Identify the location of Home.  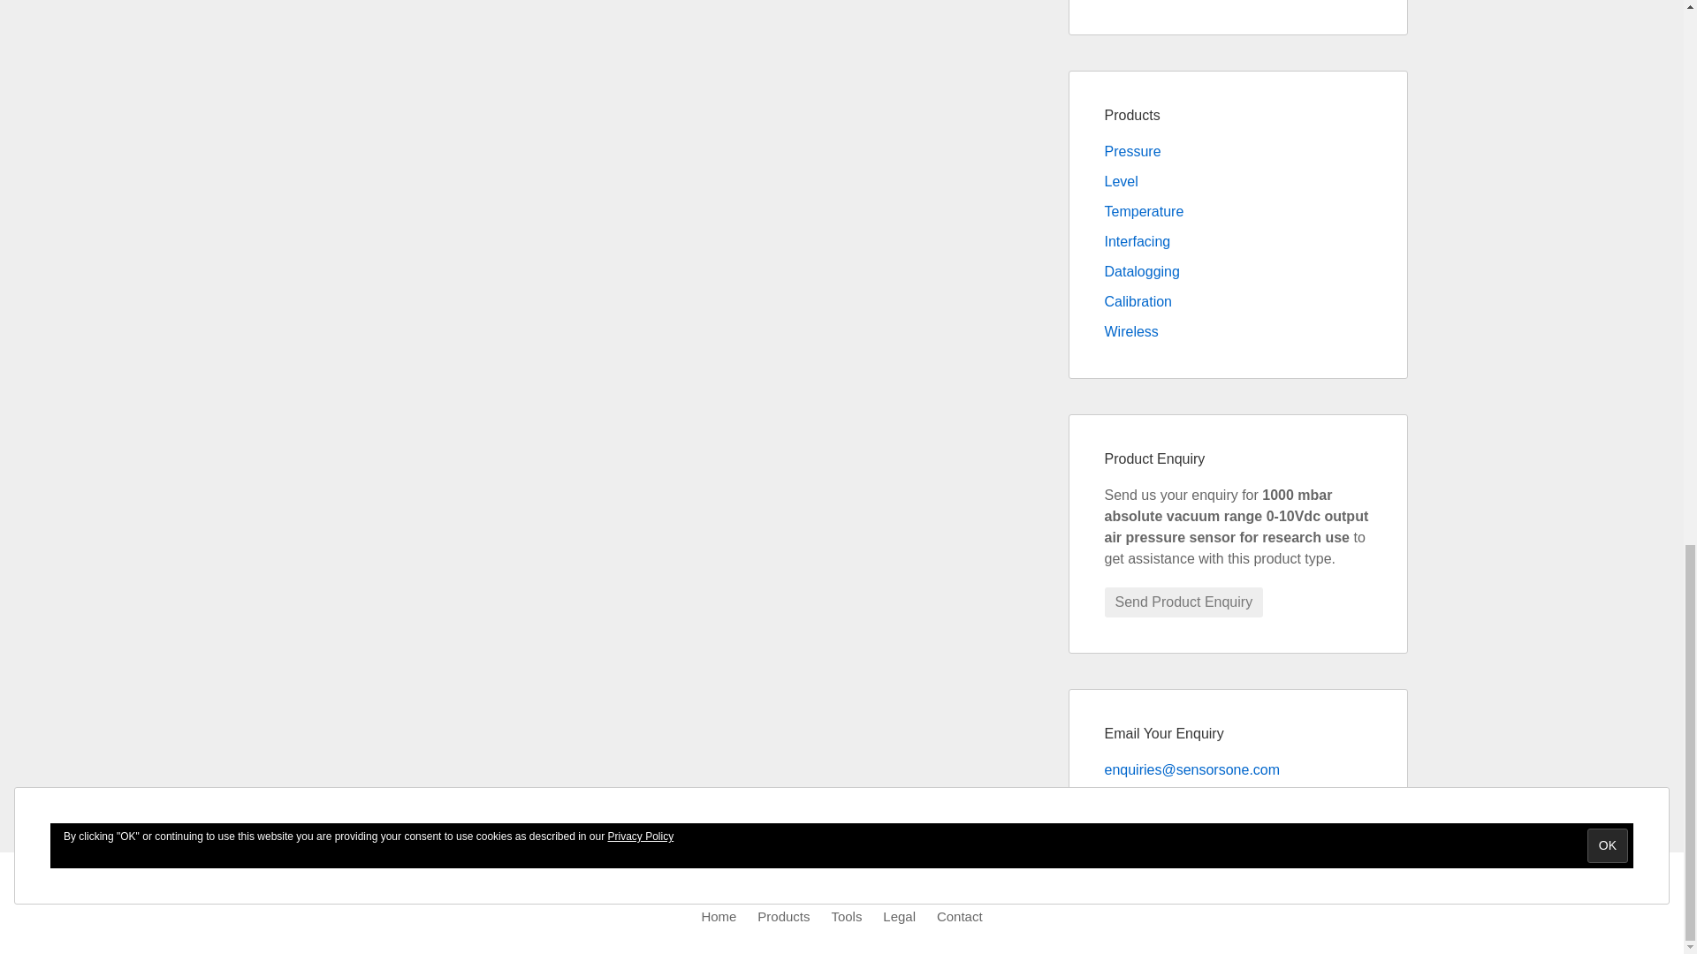
(718, 917).